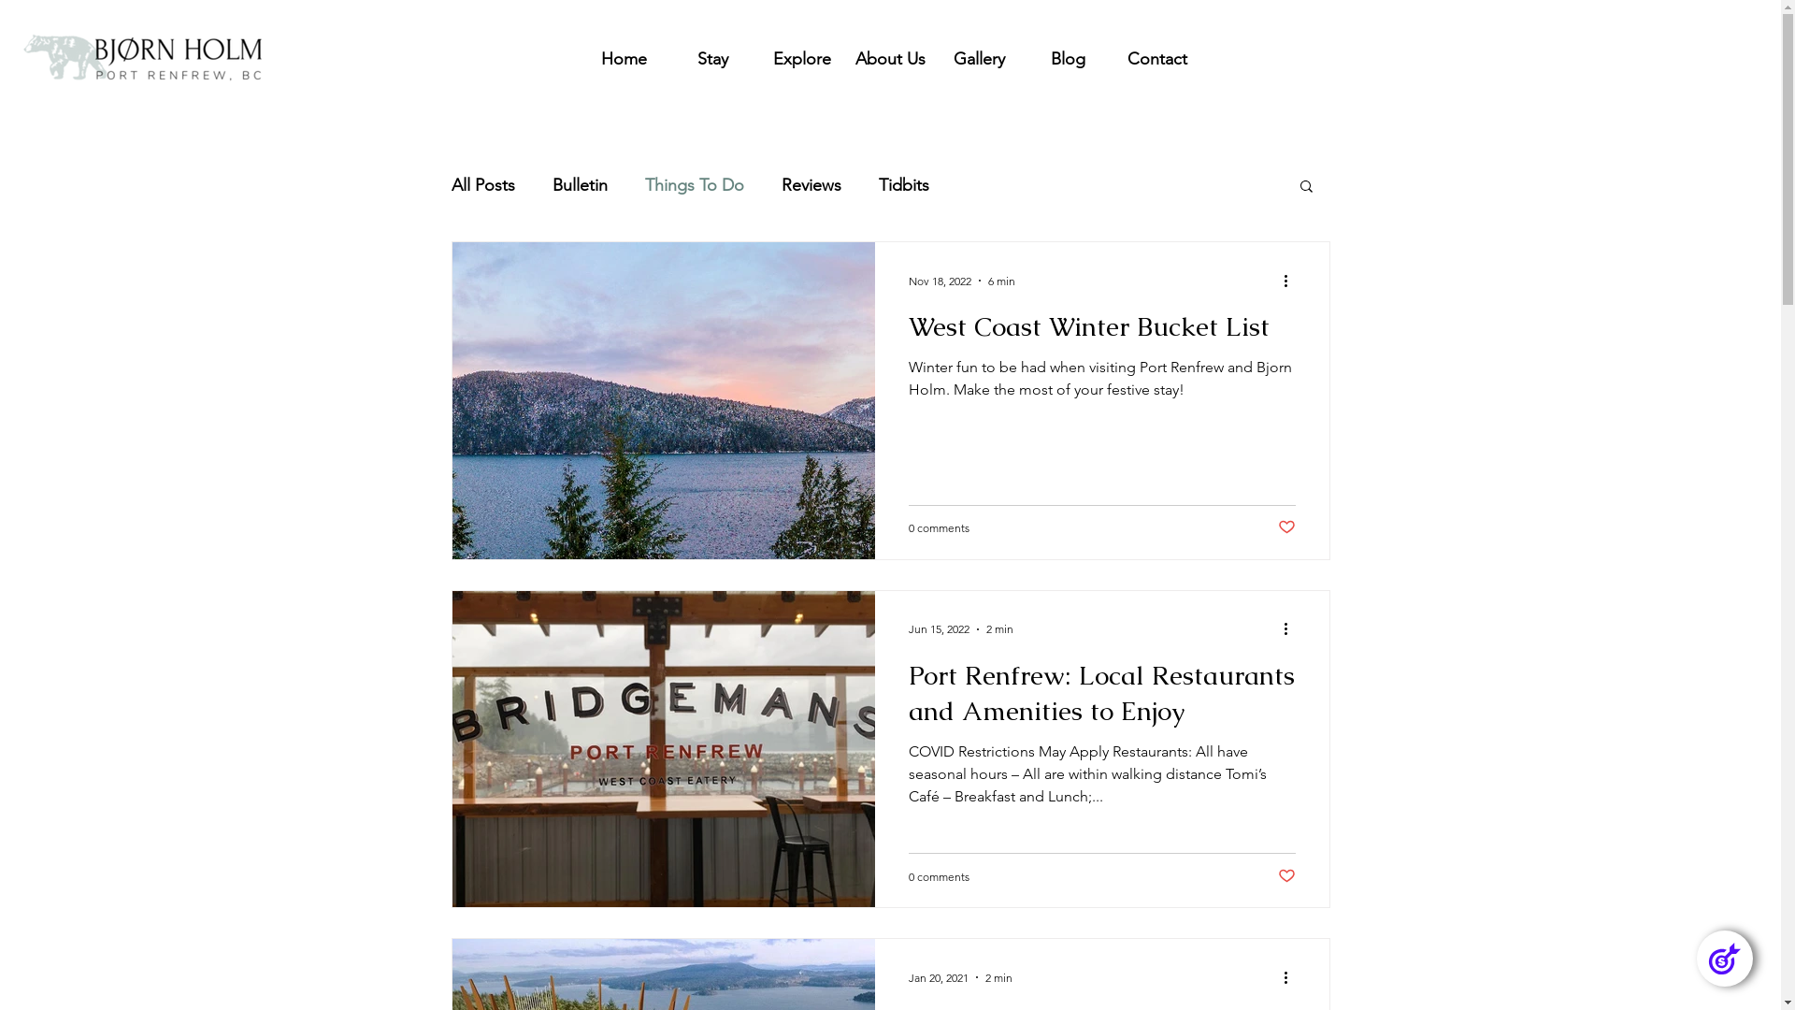 Image resolution: width=1795 pixels, height=1010 pixels. What do you see at coordinates (1068, 59) in the screenshot?
I see `Blog` at bounding box center [1068, 59].